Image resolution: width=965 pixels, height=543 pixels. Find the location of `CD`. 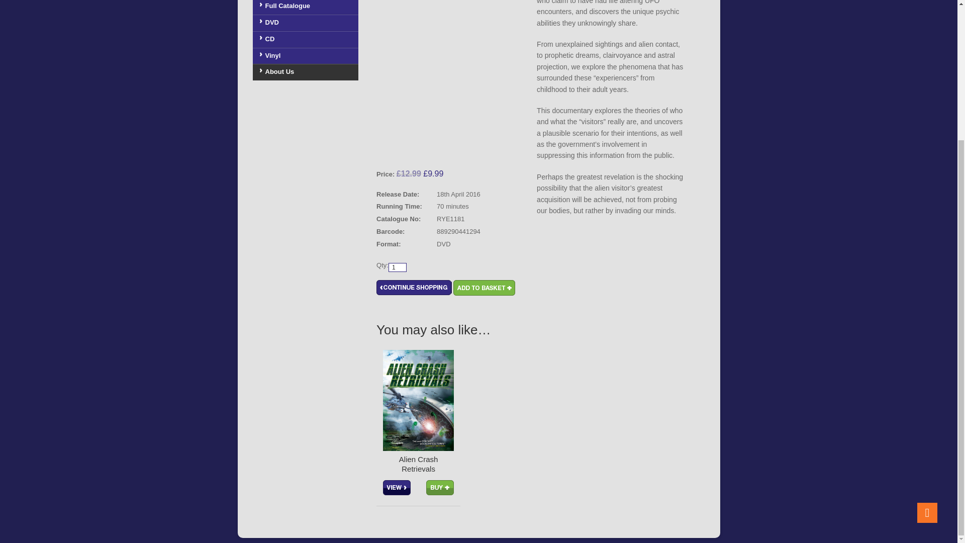

CD is located at coordinates (310, 39).